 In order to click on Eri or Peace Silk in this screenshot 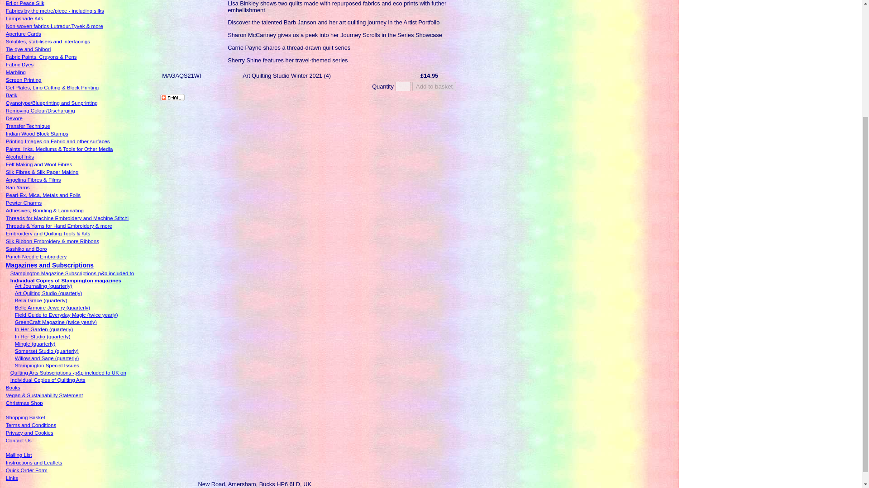, I will do `click(25, 3)`.